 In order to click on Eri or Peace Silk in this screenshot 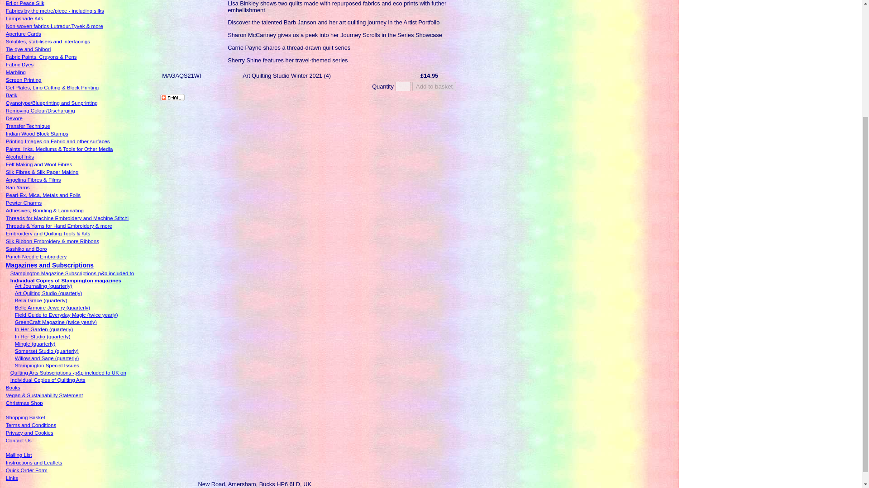, I will do `click(25, 3)`.